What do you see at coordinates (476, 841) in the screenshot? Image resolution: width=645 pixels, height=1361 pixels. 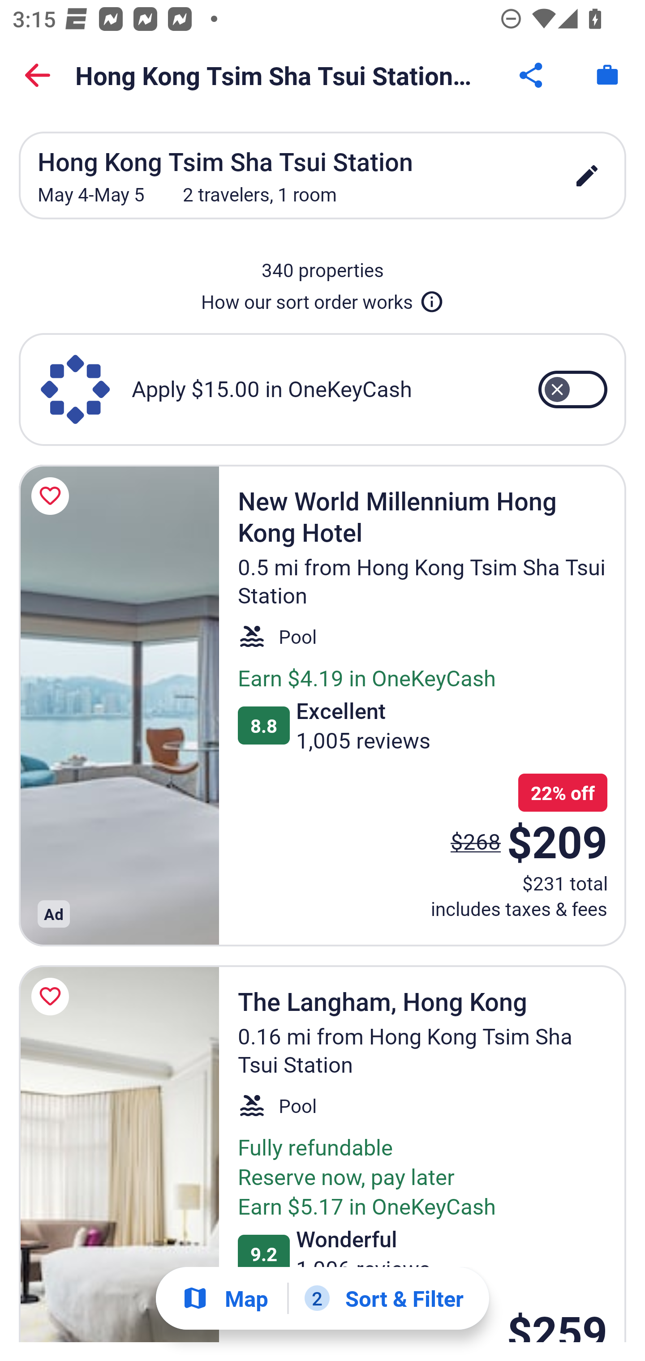 I see `$268 The price was $268` at bounding box center [476, 841].